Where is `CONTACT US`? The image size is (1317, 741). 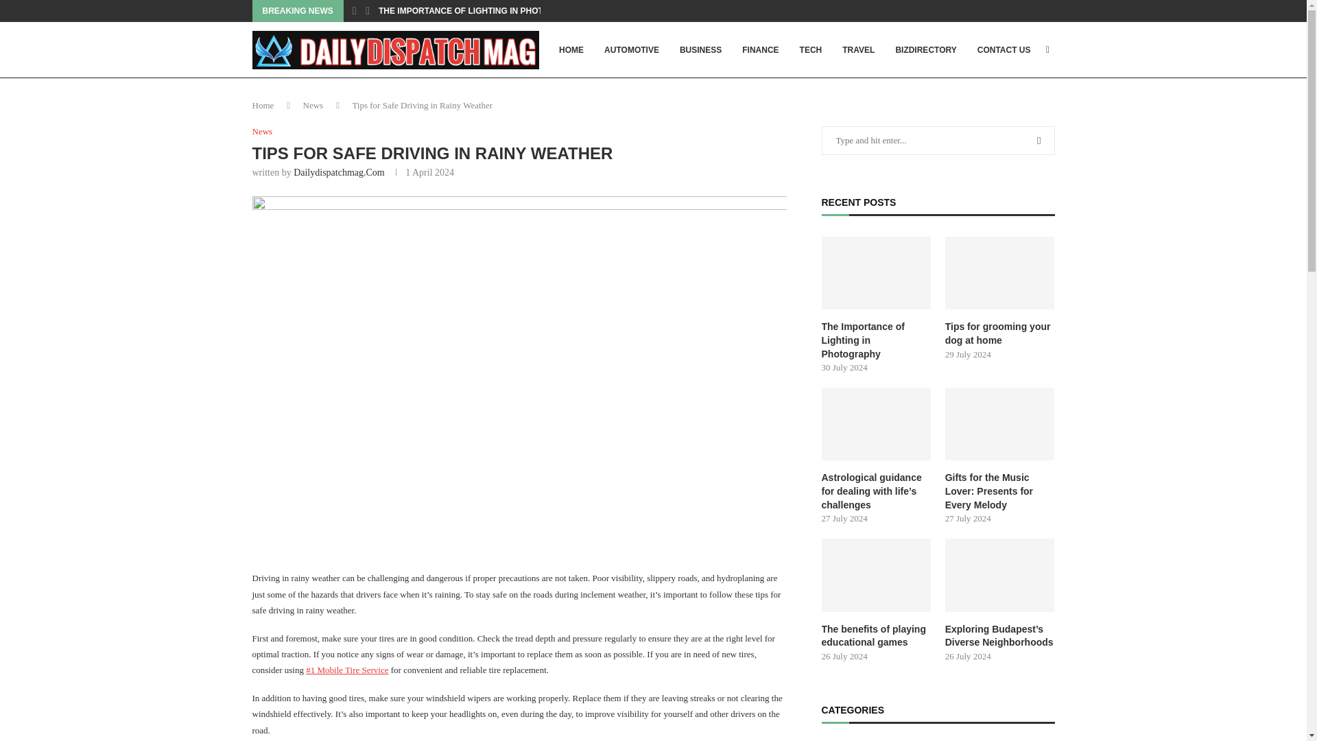
CONTACT US is located at coordinates (1004, 50).